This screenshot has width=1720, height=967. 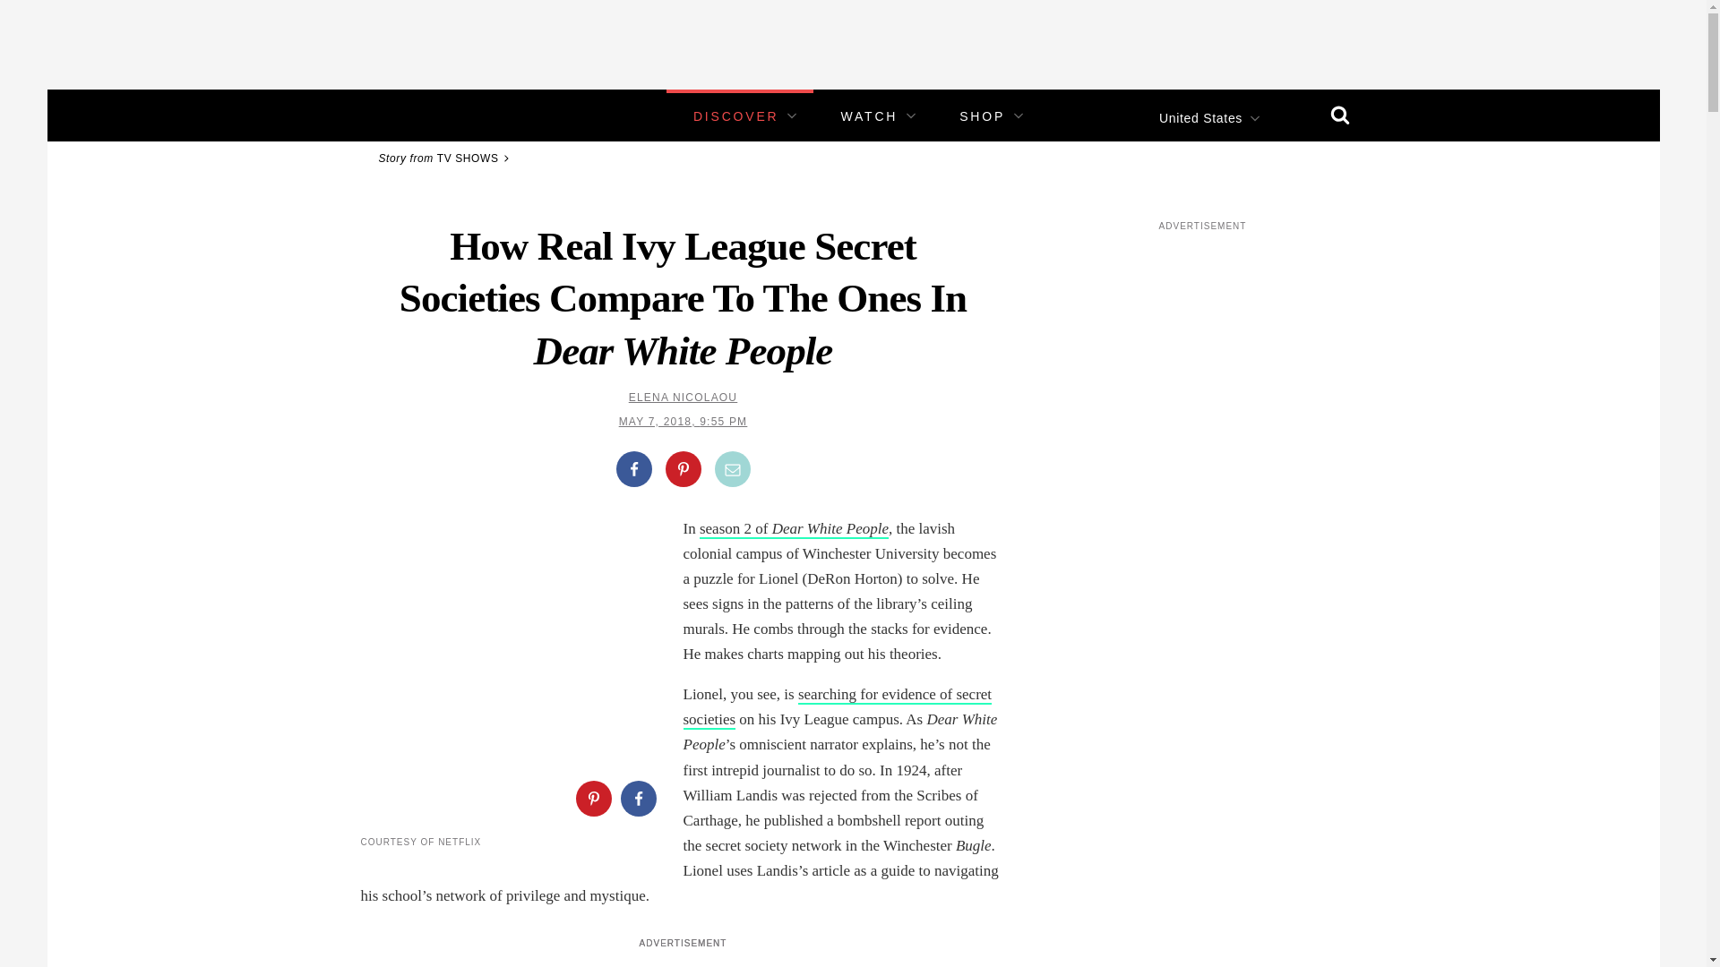 I want to click on season 2 of Dear White People, so click(x=794, y=529).